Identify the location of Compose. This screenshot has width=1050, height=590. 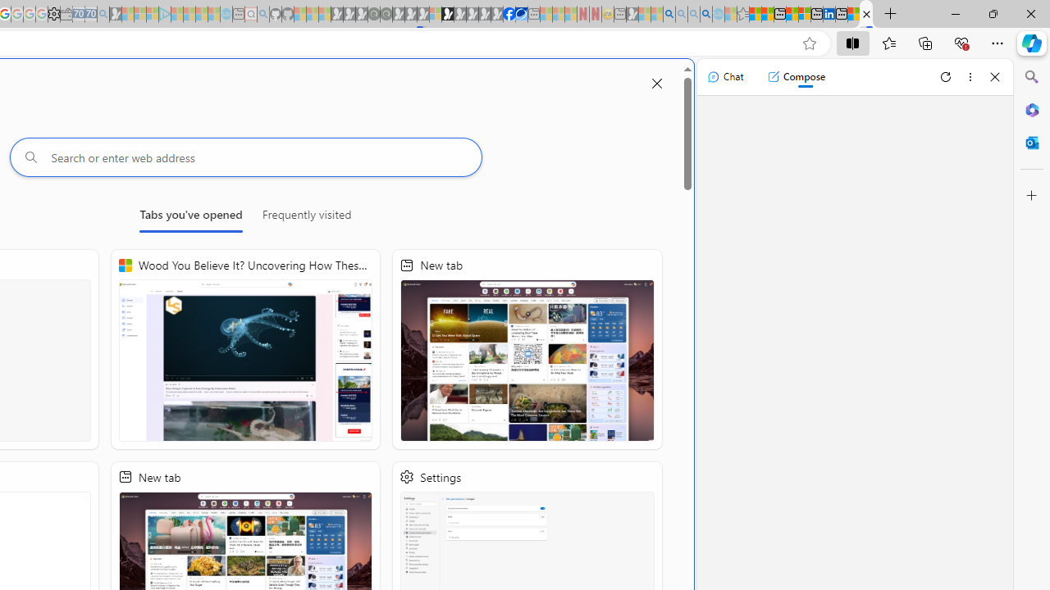
(796, 77).